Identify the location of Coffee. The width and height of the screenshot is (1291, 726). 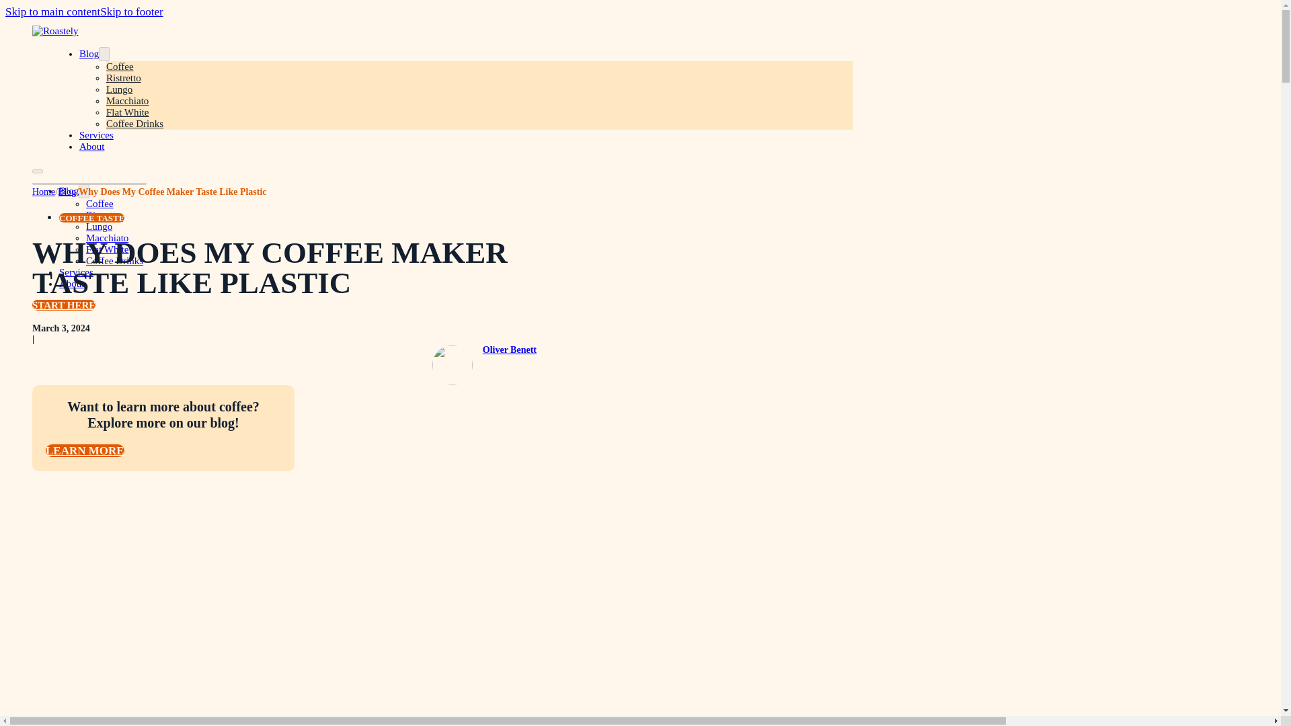
(120, 66).